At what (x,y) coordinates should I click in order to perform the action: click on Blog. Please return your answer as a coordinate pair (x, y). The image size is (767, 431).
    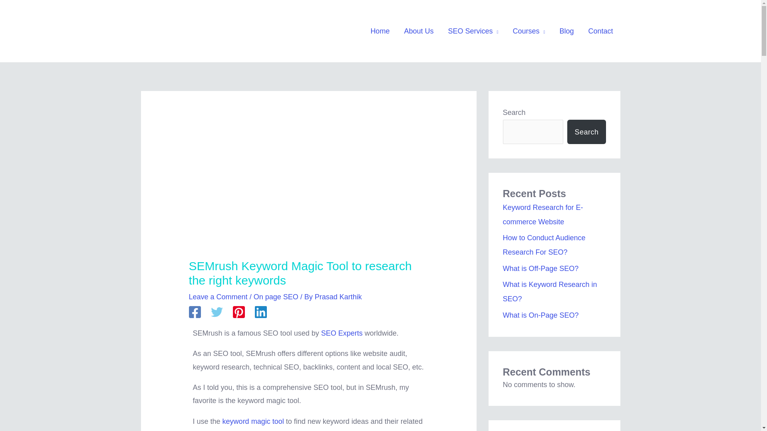
    Looking at the image, I should click on (566, 31).